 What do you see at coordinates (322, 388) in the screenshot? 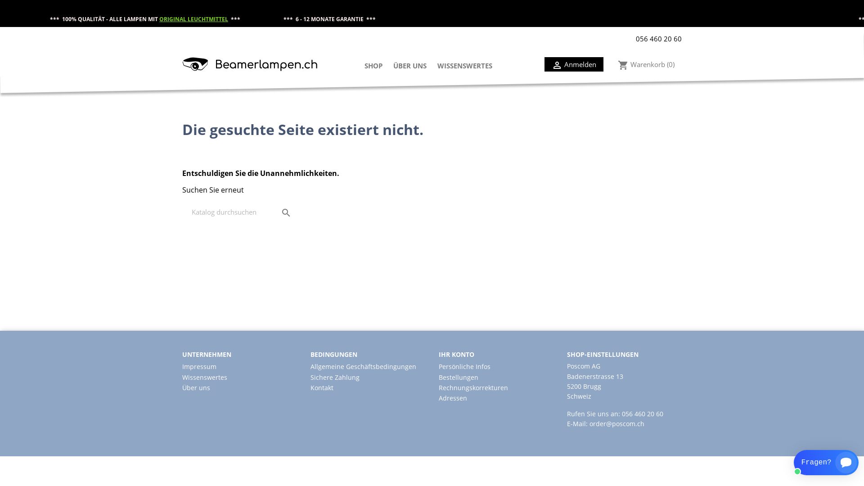
I see `Kontakt` at bounding box center [322, 388].